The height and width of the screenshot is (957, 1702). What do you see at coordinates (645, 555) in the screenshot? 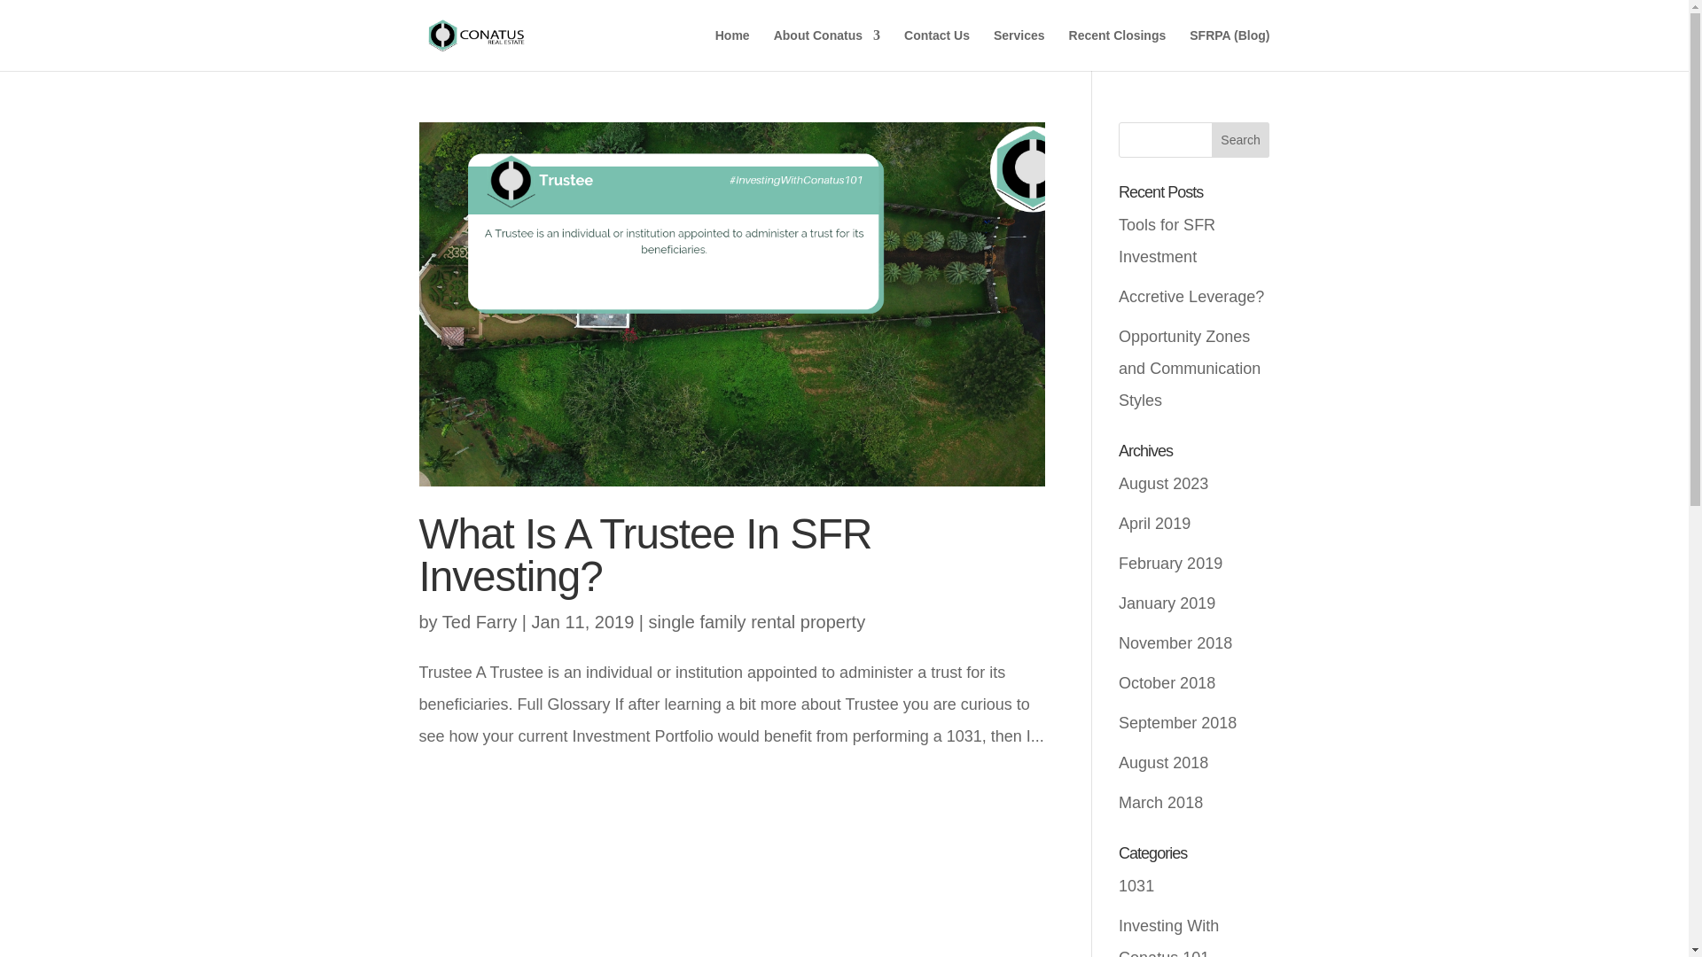
I see `What Is A Trustee In SFR Investing?` at bounding box center [645, 555].